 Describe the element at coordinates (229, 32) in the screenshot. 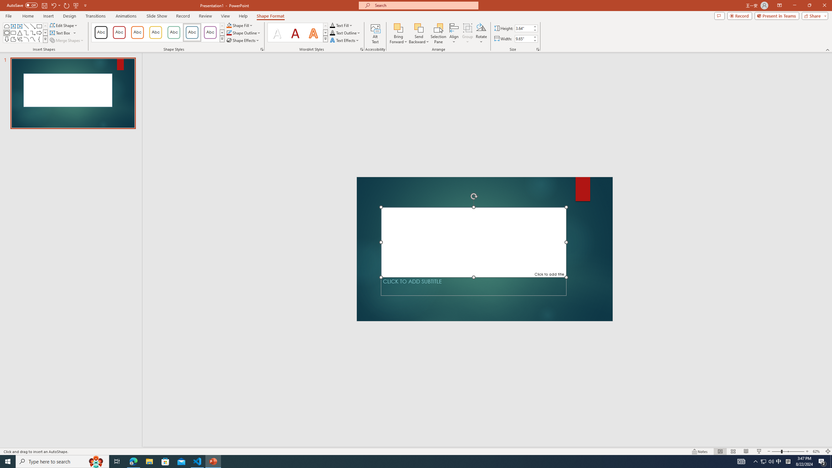

I see `Shape Outline No Outline` at that location.